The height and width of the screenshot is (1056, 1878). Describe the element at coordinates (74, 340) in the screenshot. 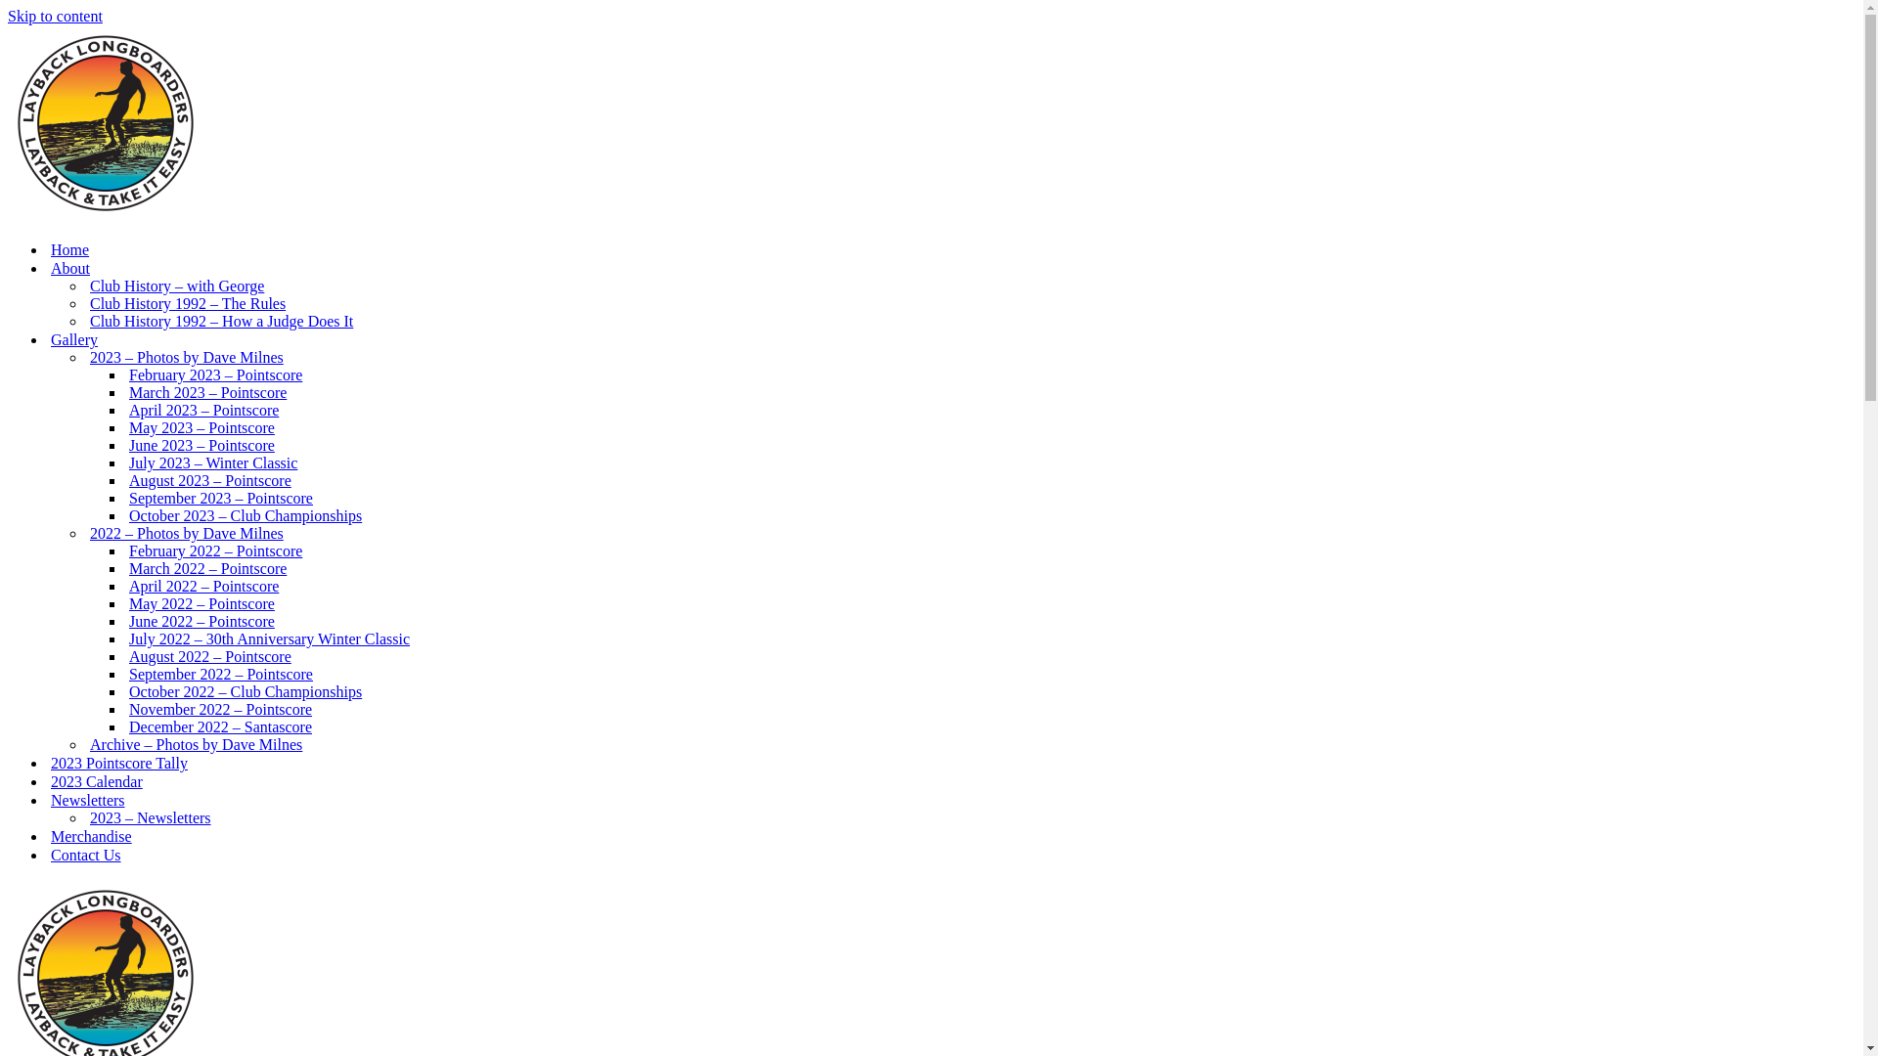

I see `Gallery` at that location.